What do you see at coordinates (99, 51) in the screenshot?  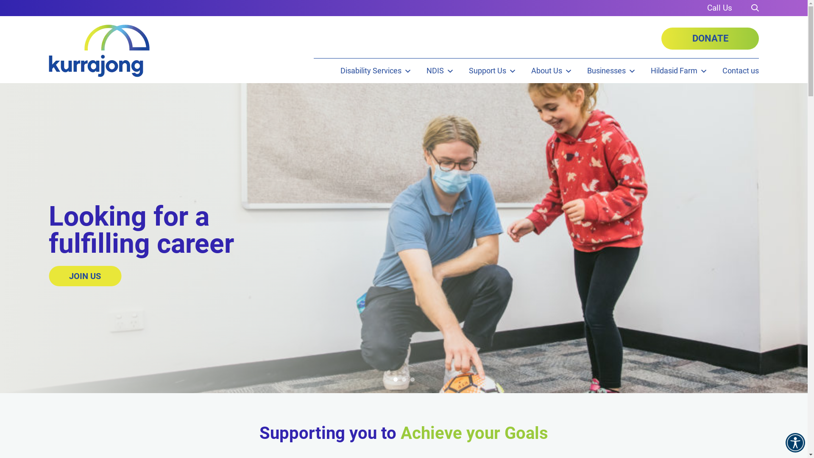 I see `Kurrajong` at bounding box center [99, 51].